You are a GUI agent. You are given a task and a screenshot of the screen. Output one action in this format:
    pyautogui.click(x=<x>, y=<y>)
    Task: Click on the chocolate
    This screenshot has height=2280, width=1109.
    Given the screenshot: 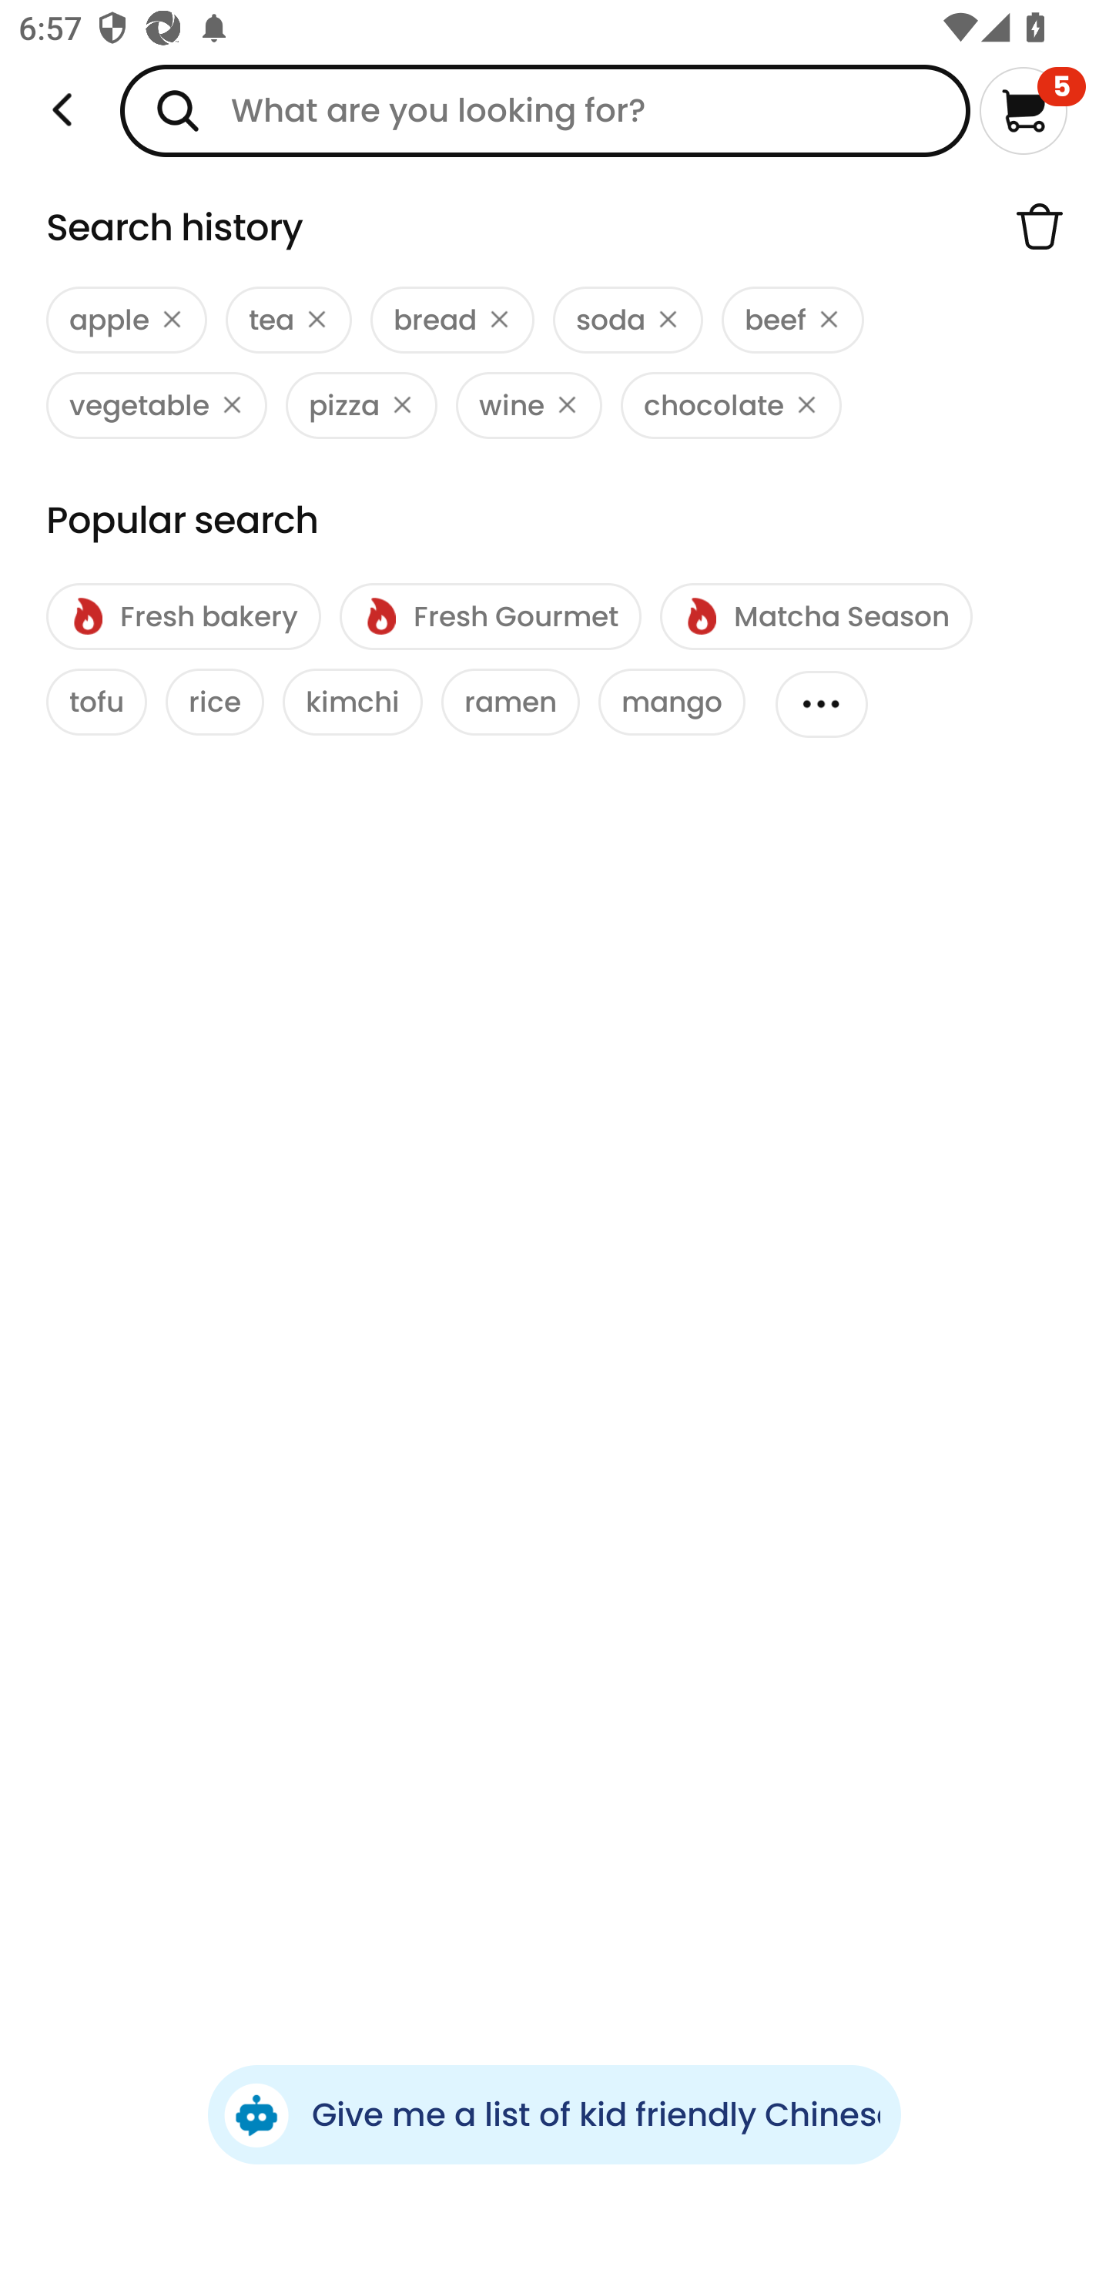 What is the action you would take?
    pyautogui.click(x=731, y=405)
    